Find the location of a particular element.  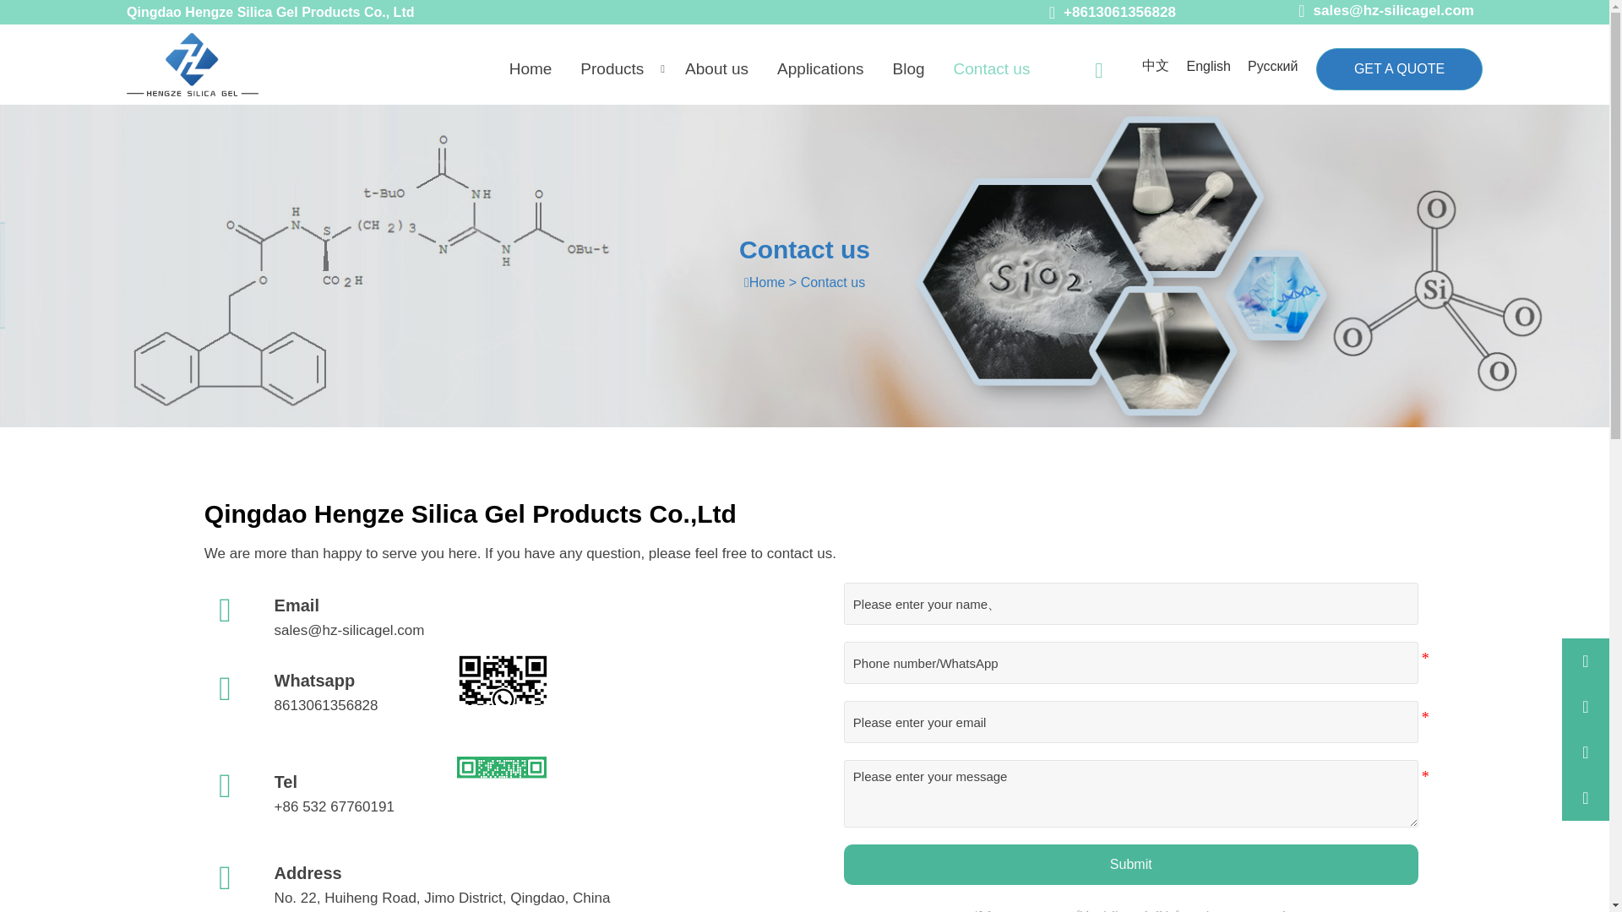

GET A QUOTE is located at coordinates (1399, 69).